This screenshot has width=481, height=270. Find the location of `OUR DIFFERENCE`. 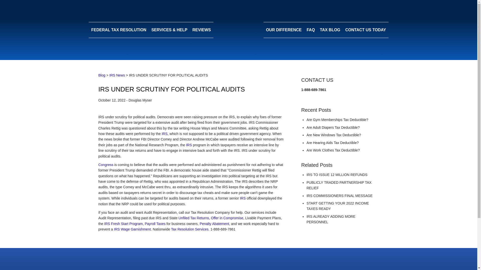

OUR DIFFERENCE is located at coordinates (284, 30).